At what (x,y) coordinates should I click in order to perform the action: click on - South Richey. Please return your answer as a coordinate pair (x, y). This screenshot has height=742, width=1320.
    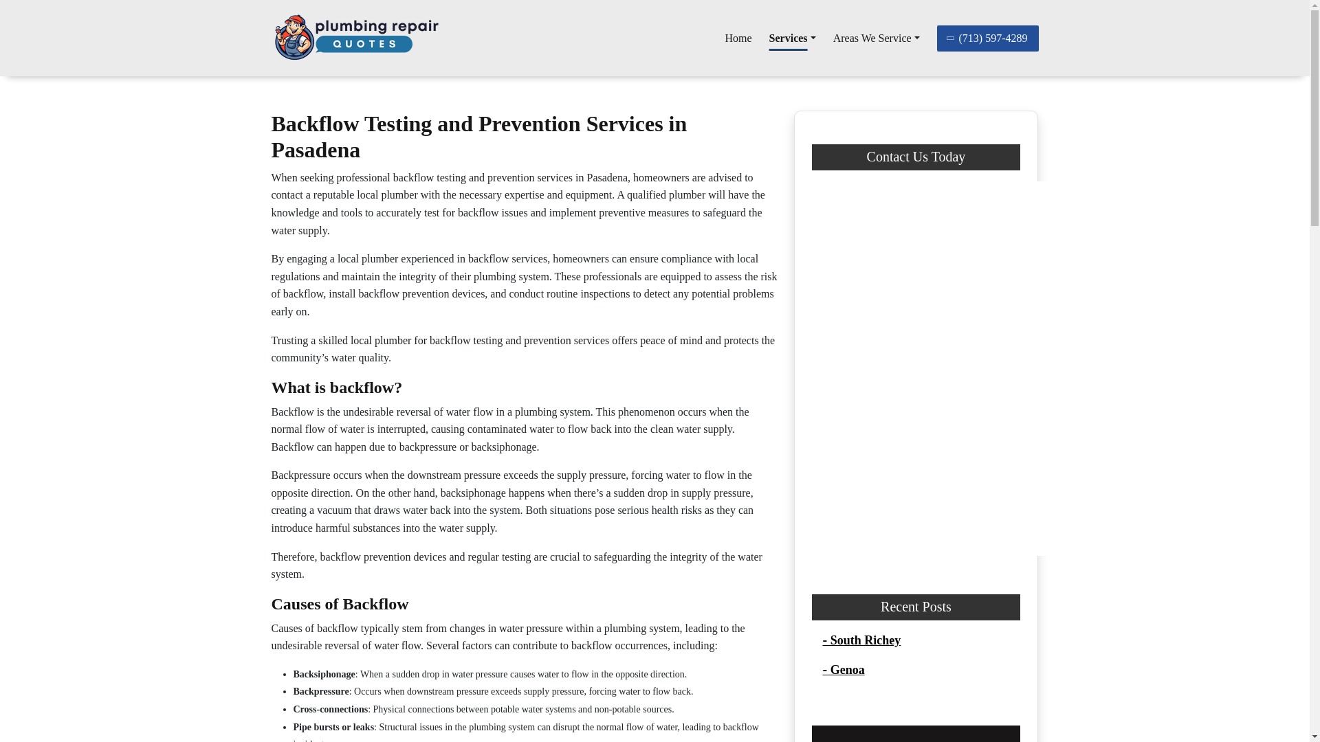
    Looking at the image, I should click on (861, 640).